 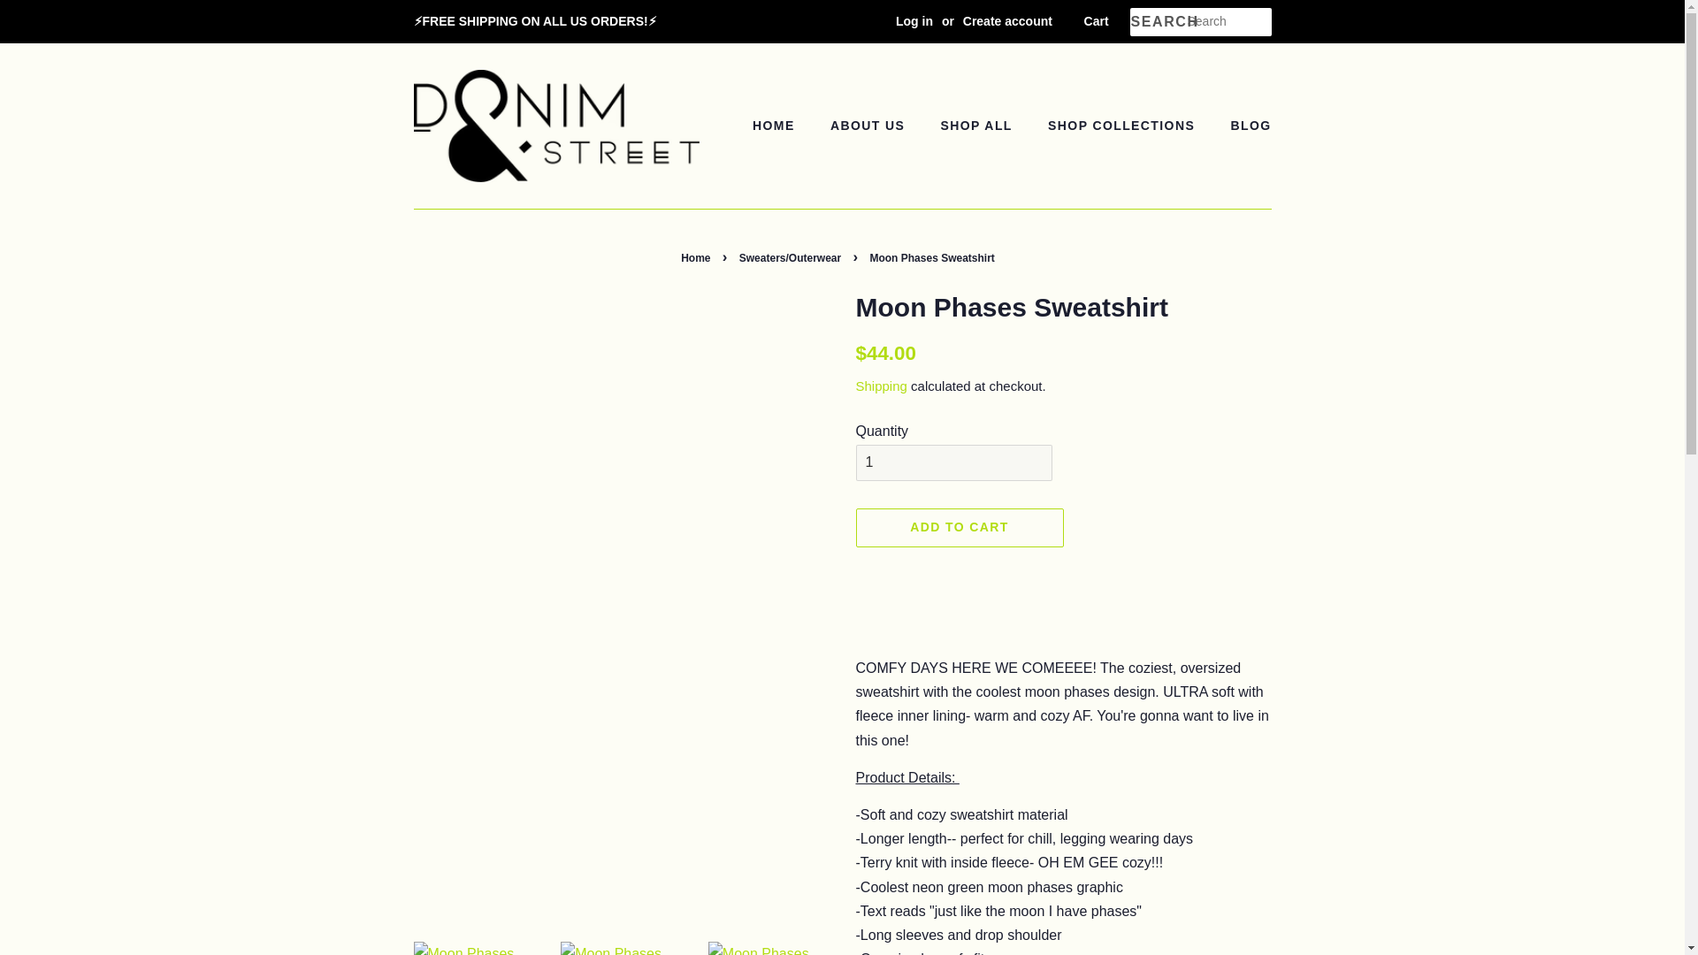 I want to click on SEARCH, so click(x=1159, y=22).